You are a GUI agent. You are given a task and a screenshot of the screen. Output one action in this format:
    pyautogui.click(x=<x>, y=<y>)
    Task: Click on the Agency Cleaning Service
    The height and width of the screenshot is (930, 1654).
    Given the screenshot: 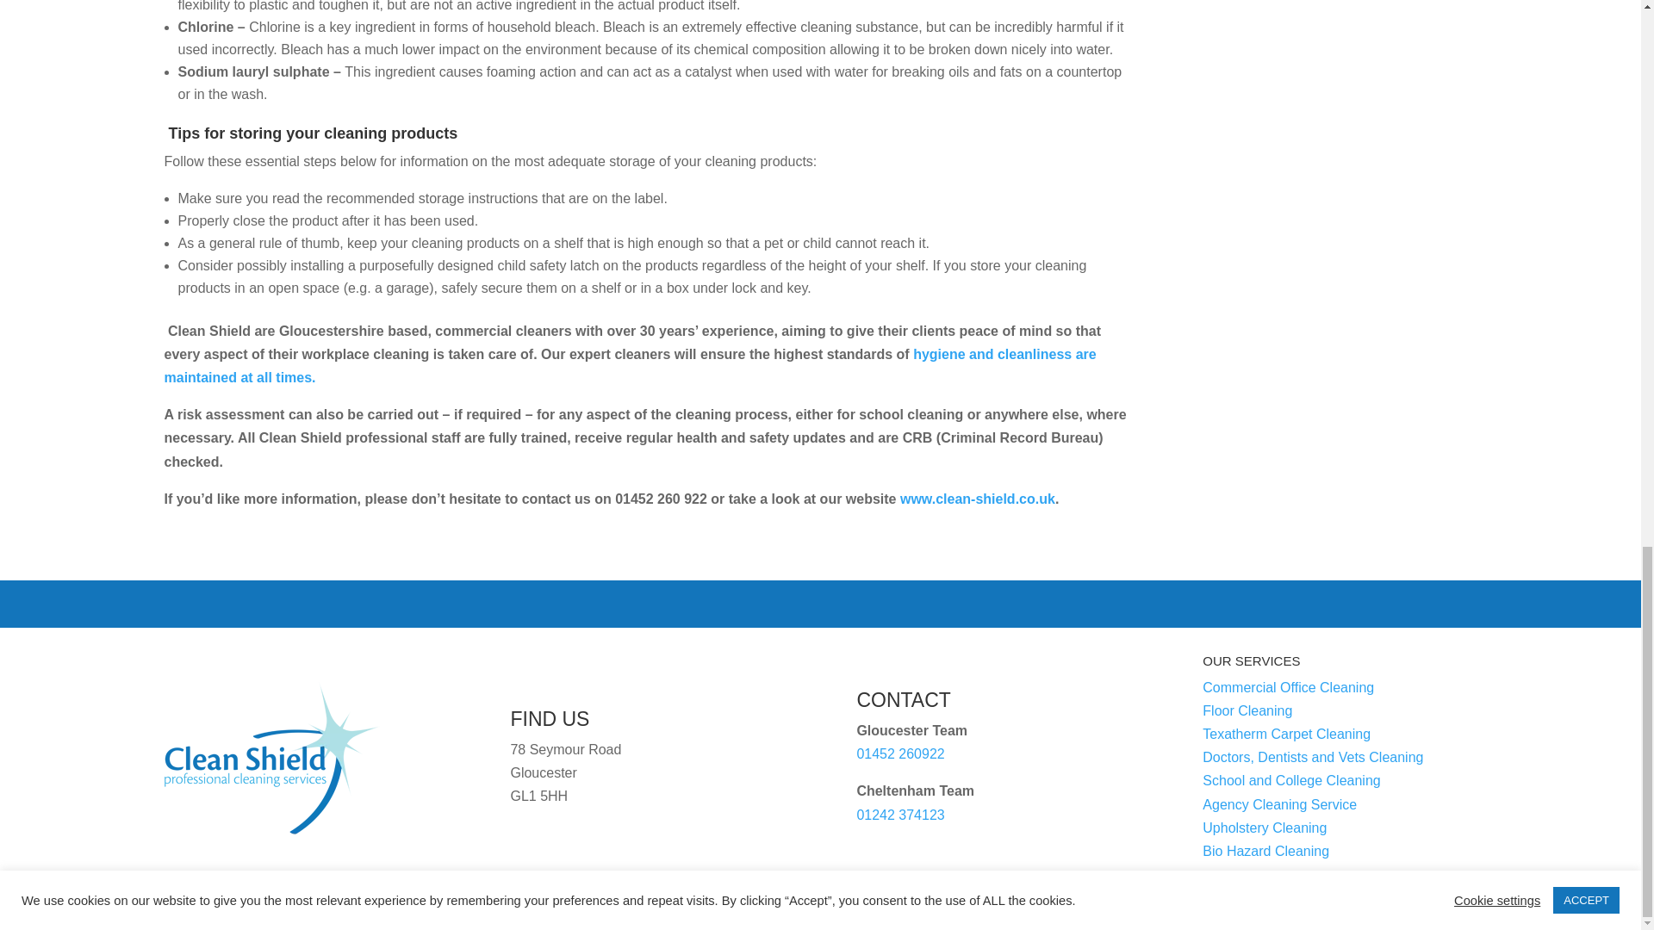 What is the action you would take?
    pyautogui.click(x=1278, y=804)
    